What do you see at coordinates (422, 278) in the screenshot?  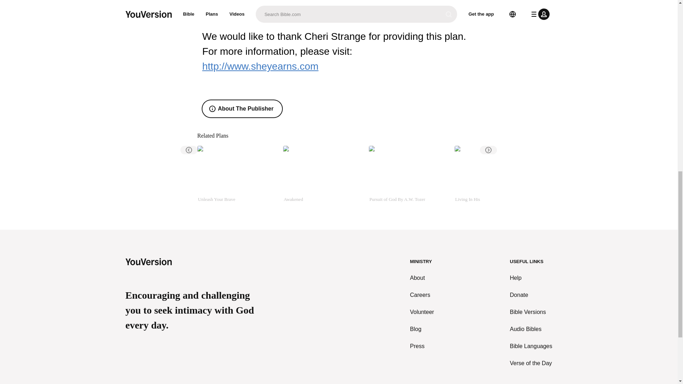 I see `About` at bounding box center [422, 278].